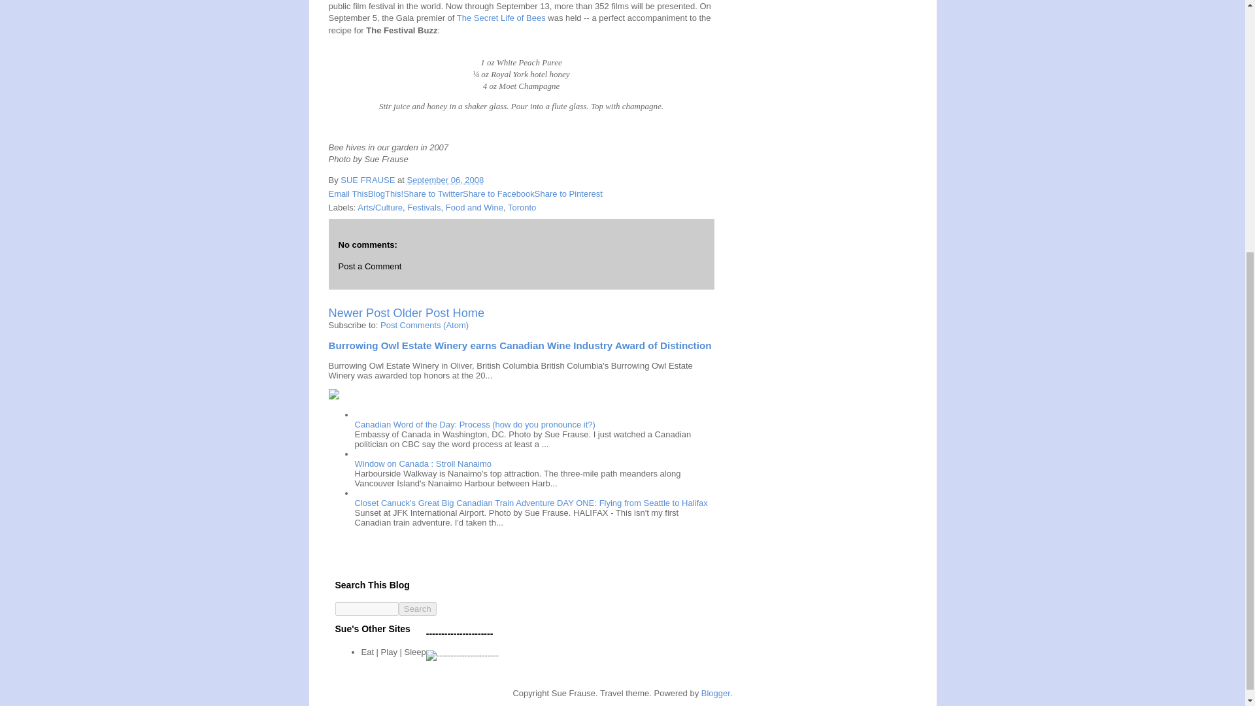 The image size is (1255, 706). What do you see at coordinates (522, 207) in the screenshot?
I see `Toronto` at bounding box center [522, 207].